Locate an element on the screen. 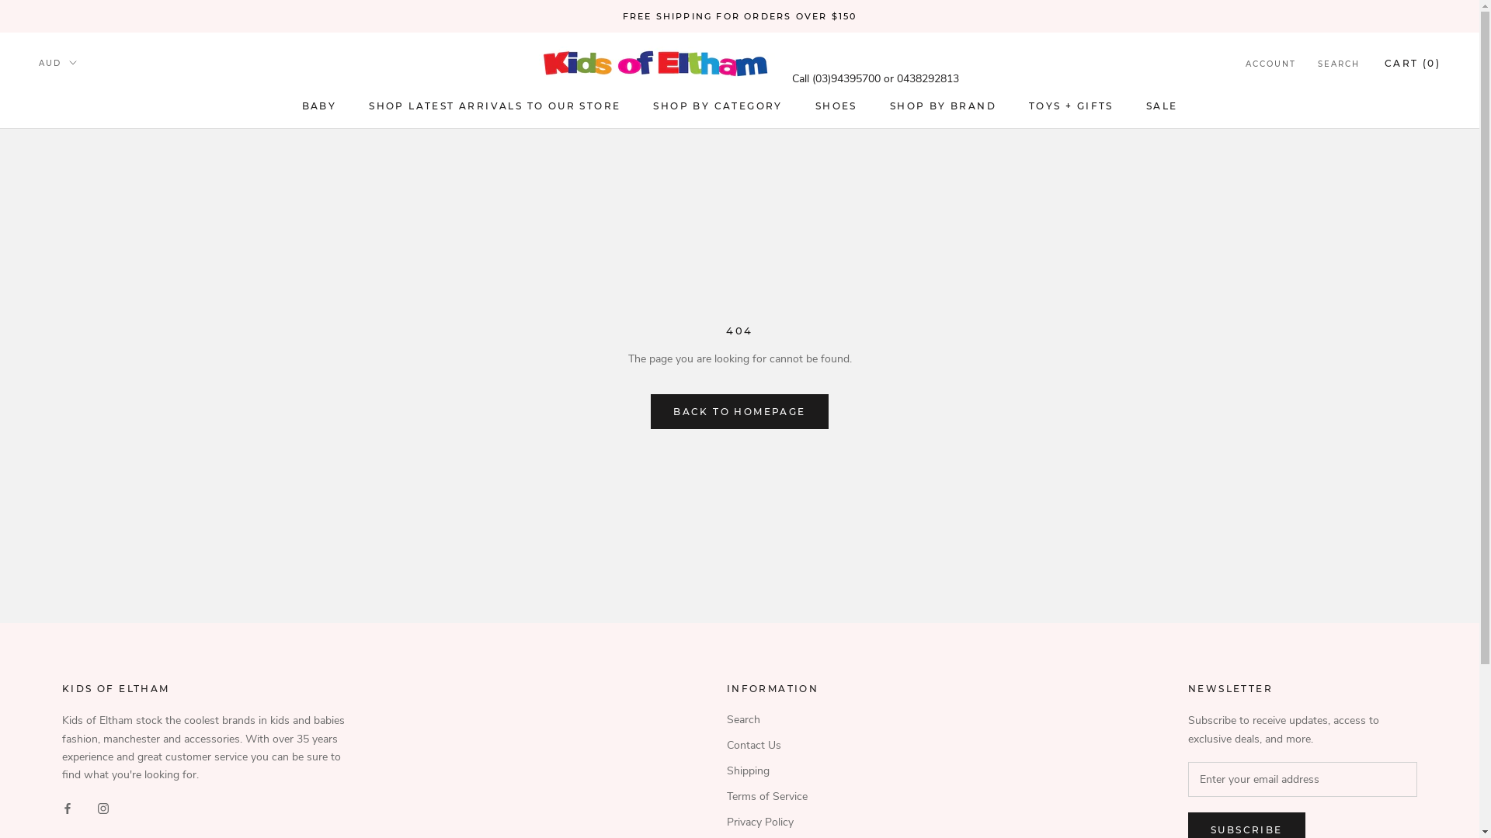 The image size is (1491, 838). SEARCH is located at coordinates (1339, 65).